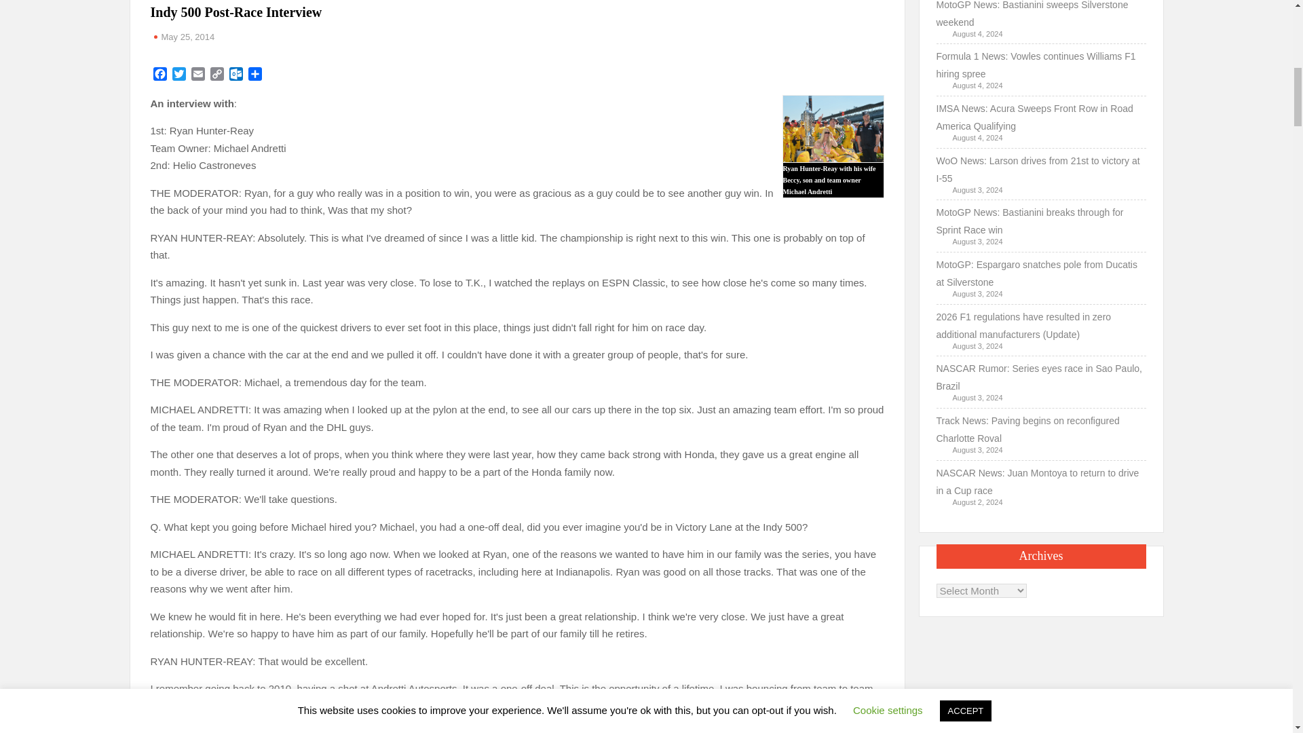 This screenshot has width=1303, height=733. I want to click on Facebook, so click(160, 76).